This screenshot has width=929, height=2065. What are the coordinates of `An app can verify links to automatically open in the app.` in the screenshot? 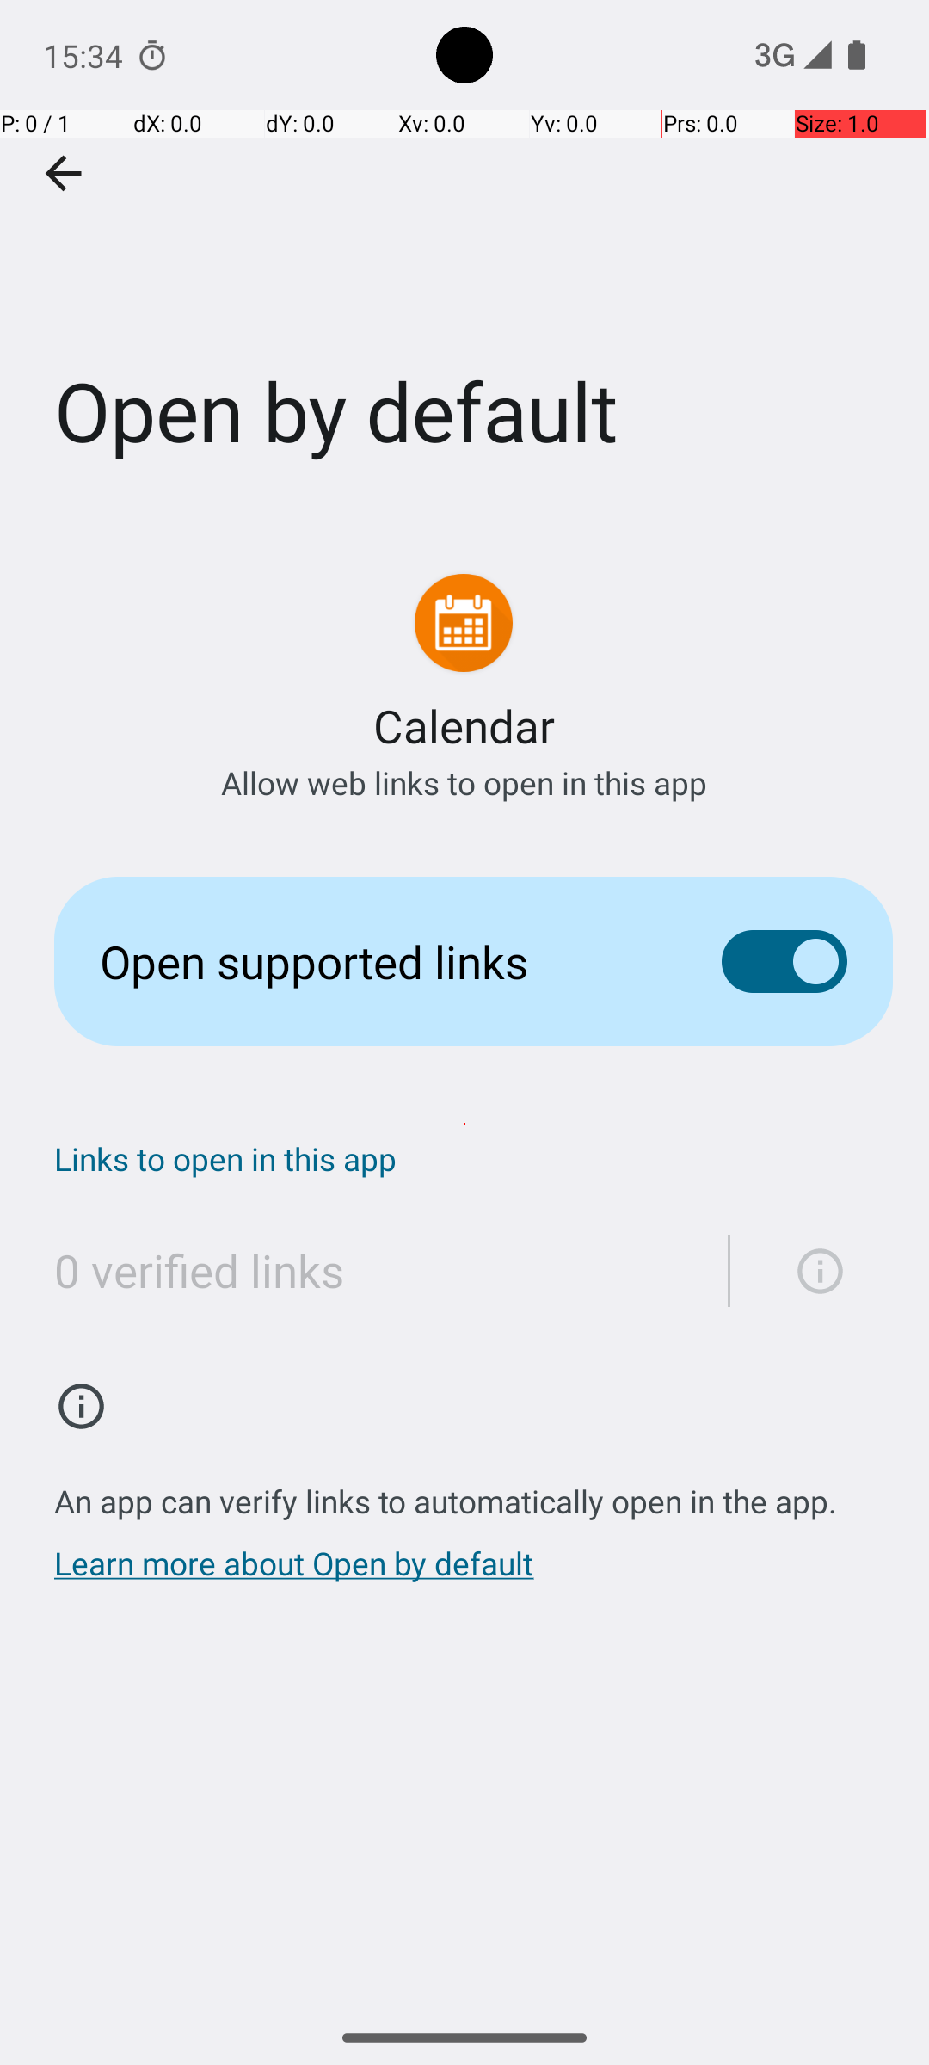 It's located at (446, 1492).